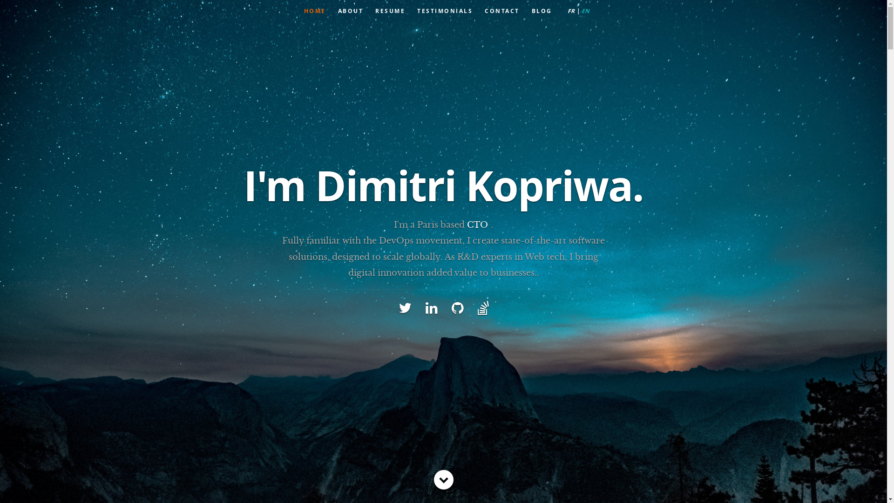 The height and width of the screenshot is (503, 894). I want to click on BLOG, so click(542, 11).